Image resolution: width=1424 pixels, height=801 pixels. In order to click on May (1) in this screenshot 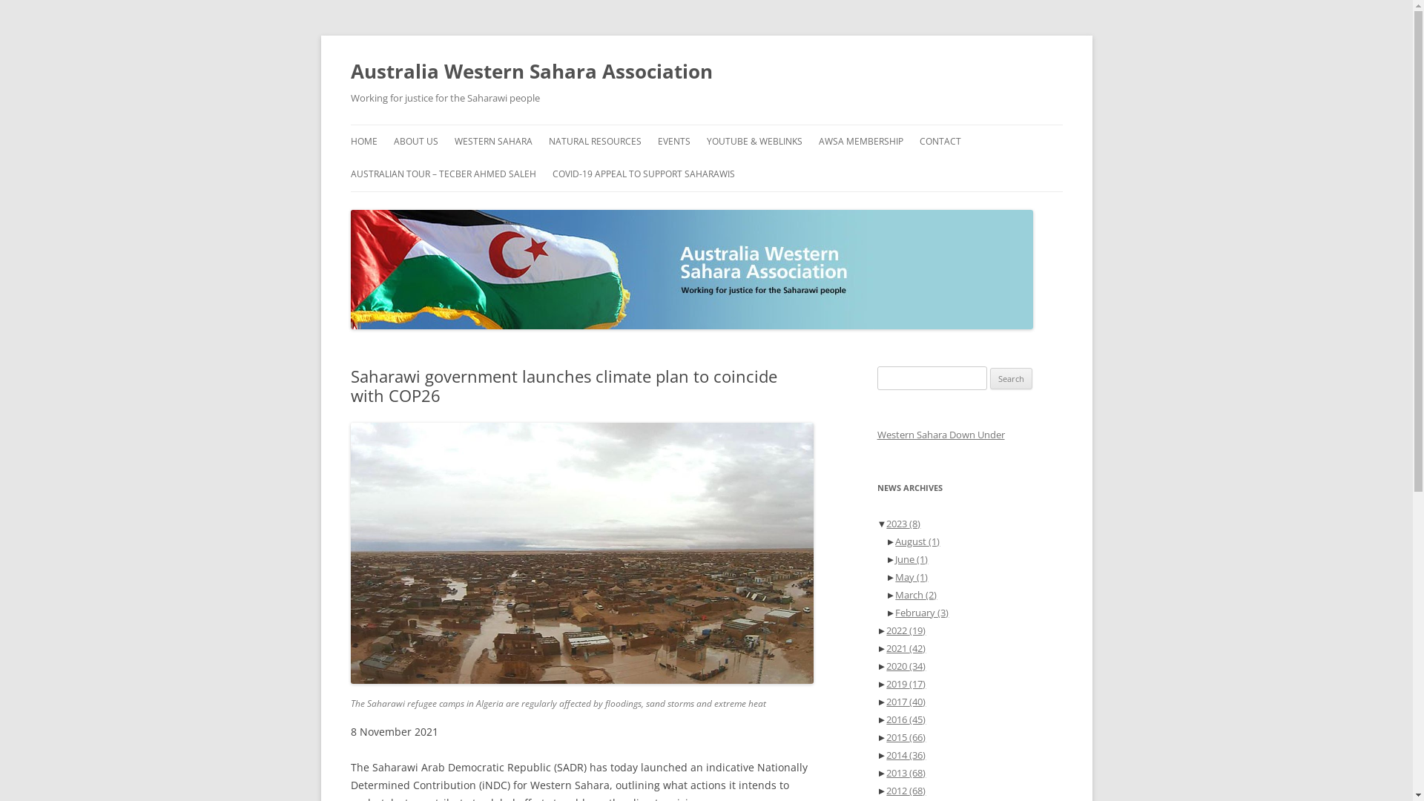, I will do `click(912, 577)`.